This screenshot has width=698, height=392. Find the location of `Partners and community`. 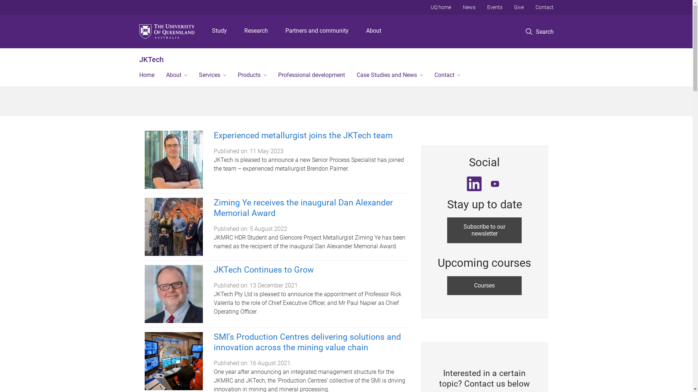

Partners and community is located at coordinates (317, 32).